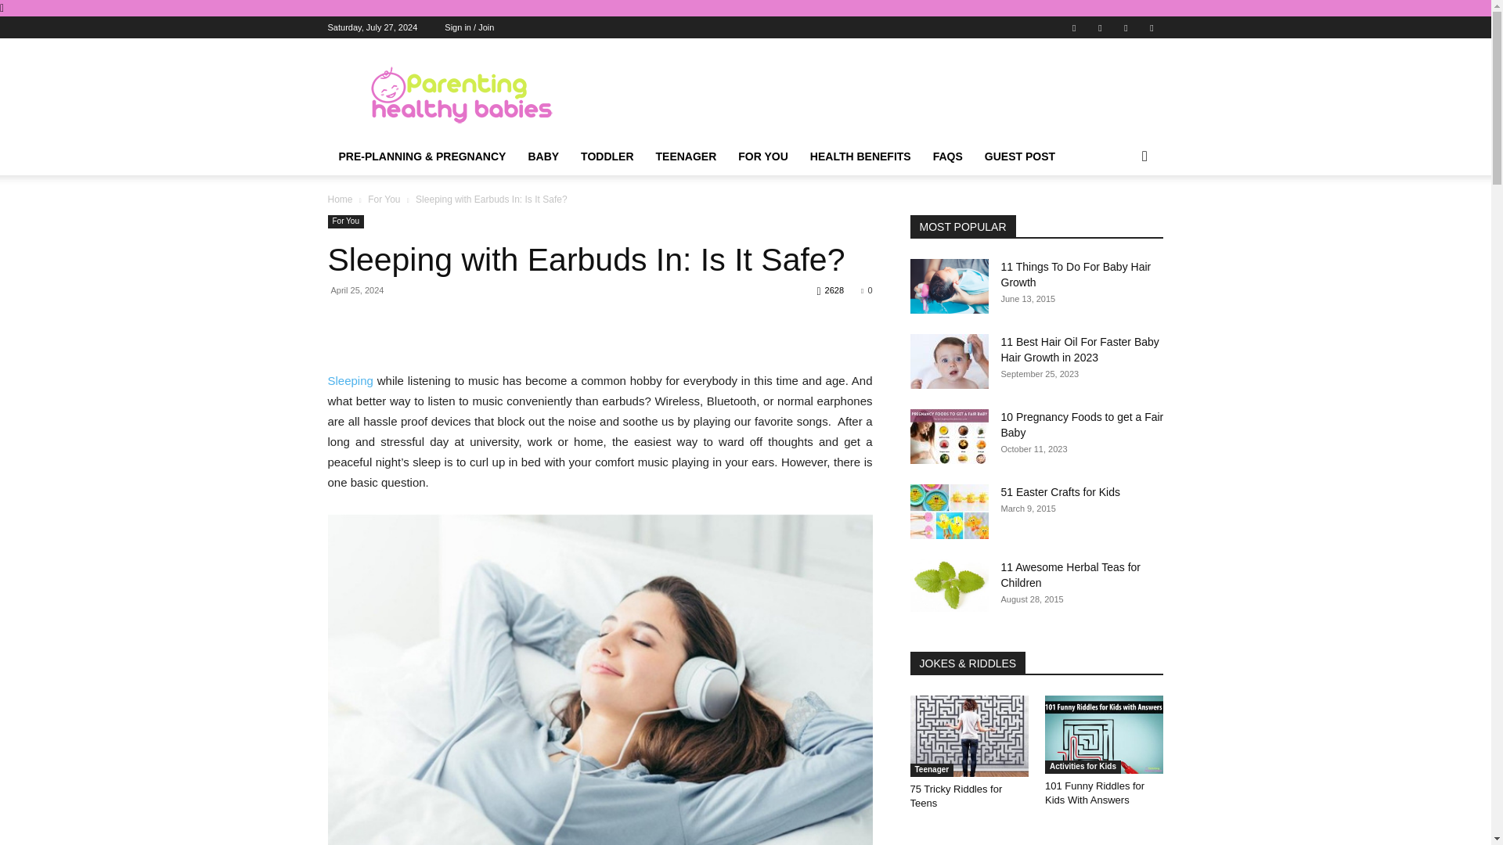 Image resolution: width=1503 pixels, height=845 pixels. What do you see at coordinates (948, 156) in the screenshot?
I see `FAQS` at bounding box center [948, 156].